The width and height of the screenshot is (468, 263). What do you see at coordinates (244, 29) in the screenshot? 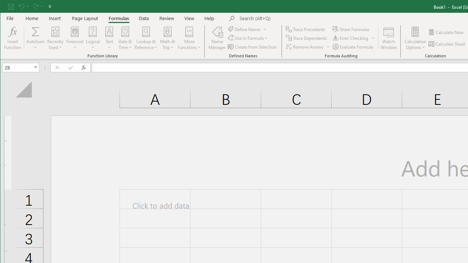
I see `Define Name...` at bounding box center [244, 29].